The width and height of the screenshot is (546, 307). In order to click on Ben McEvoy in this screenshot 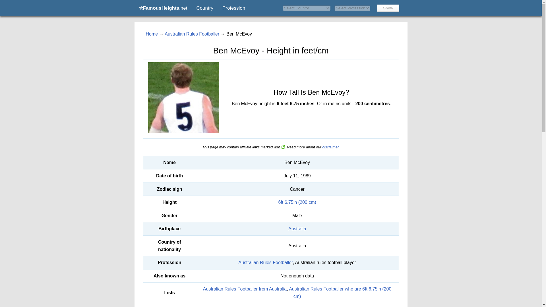, I will do `click(184, 98)`.